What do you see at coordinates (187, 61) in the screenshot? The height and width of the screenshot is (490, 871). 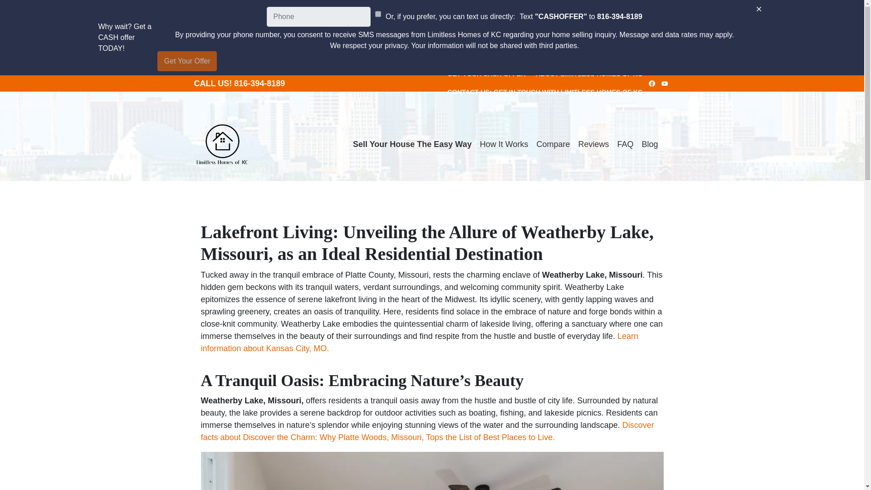 I see `Get Your Offer` at bounding box center [187, 61].